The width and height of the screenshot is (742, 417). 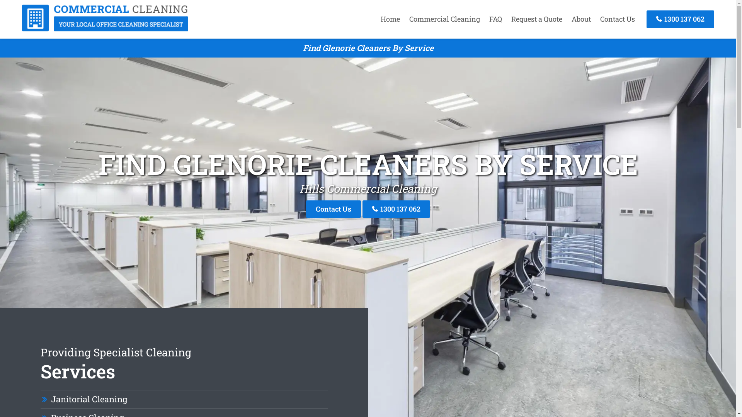 What do you see at coordinates (334, 209) in the screenshot?
I see `Contact Us` at bounding box center [334, 209].